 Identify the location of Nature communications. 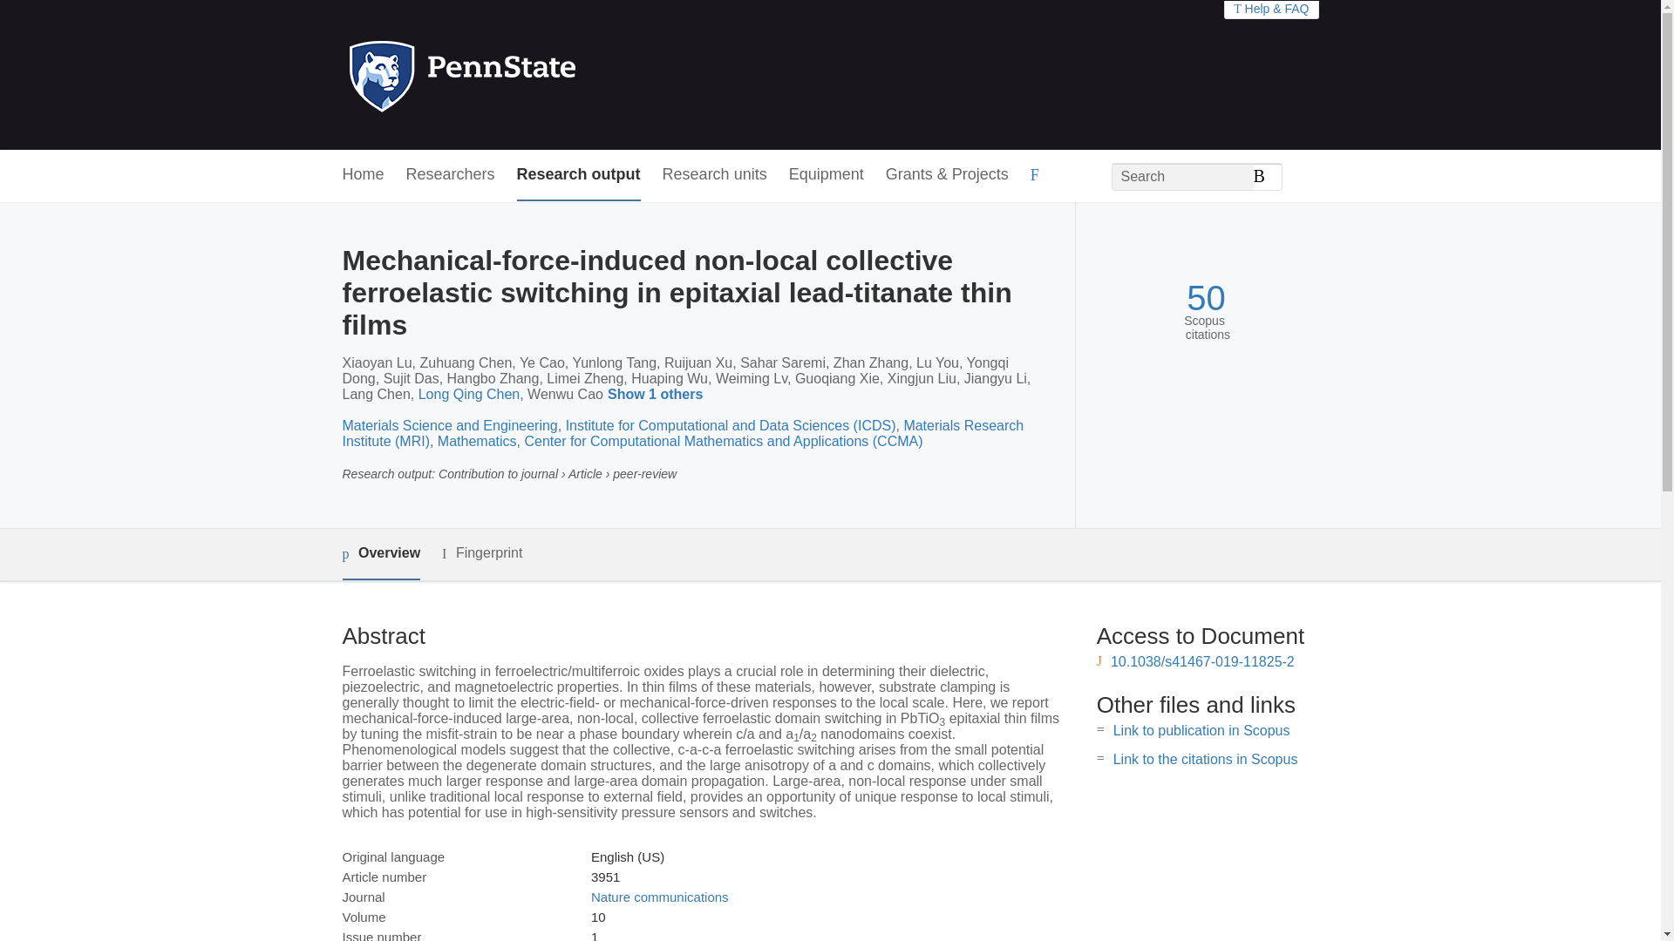
(659, 896).